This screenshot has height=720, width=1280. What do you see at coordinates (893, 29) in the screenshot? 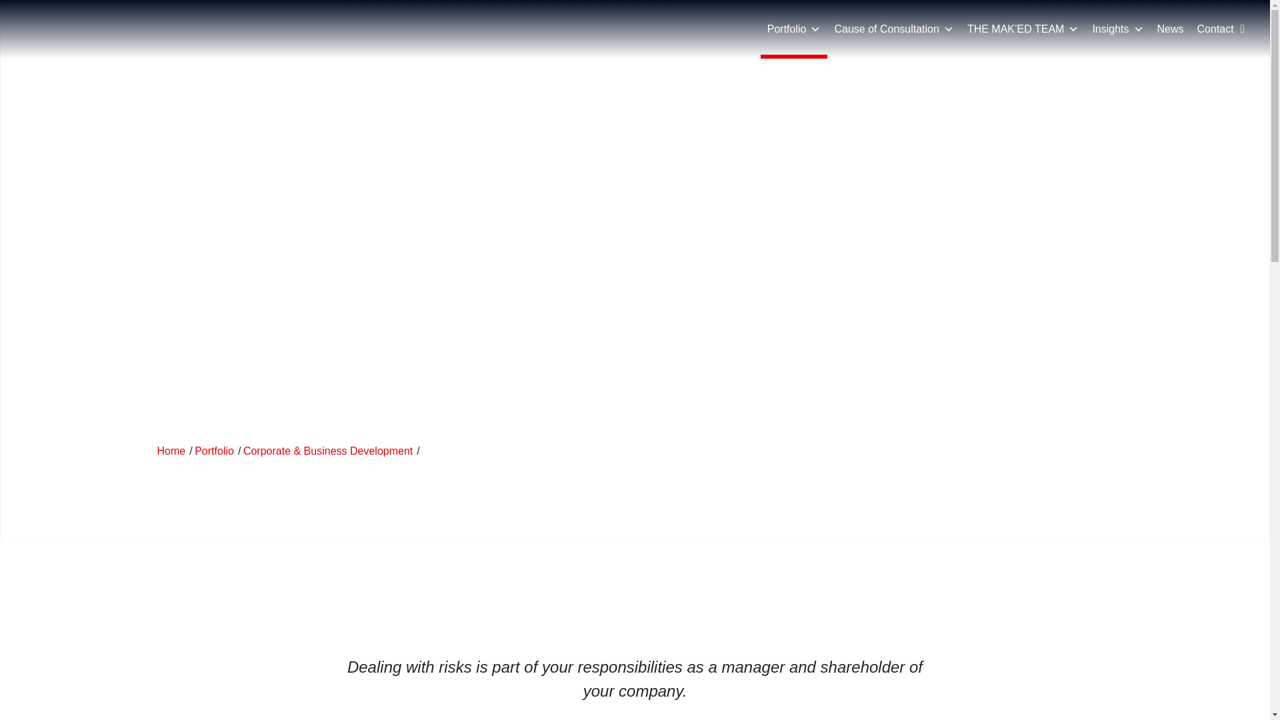
I see `Cause of Consultation` at bounding box center [893, 29].